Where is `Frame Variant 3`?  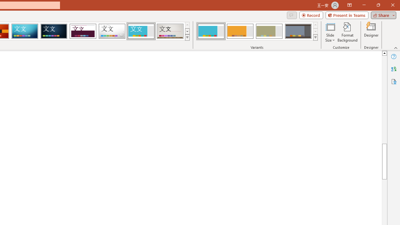 Frame Variant 3 is located at coordinates (269, 31).